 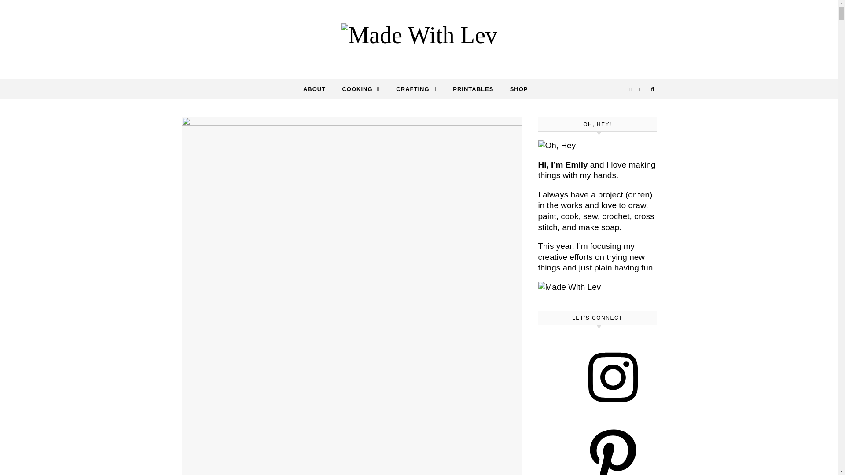 I want to click on PRINTABLES, so click(x=473, y=89).